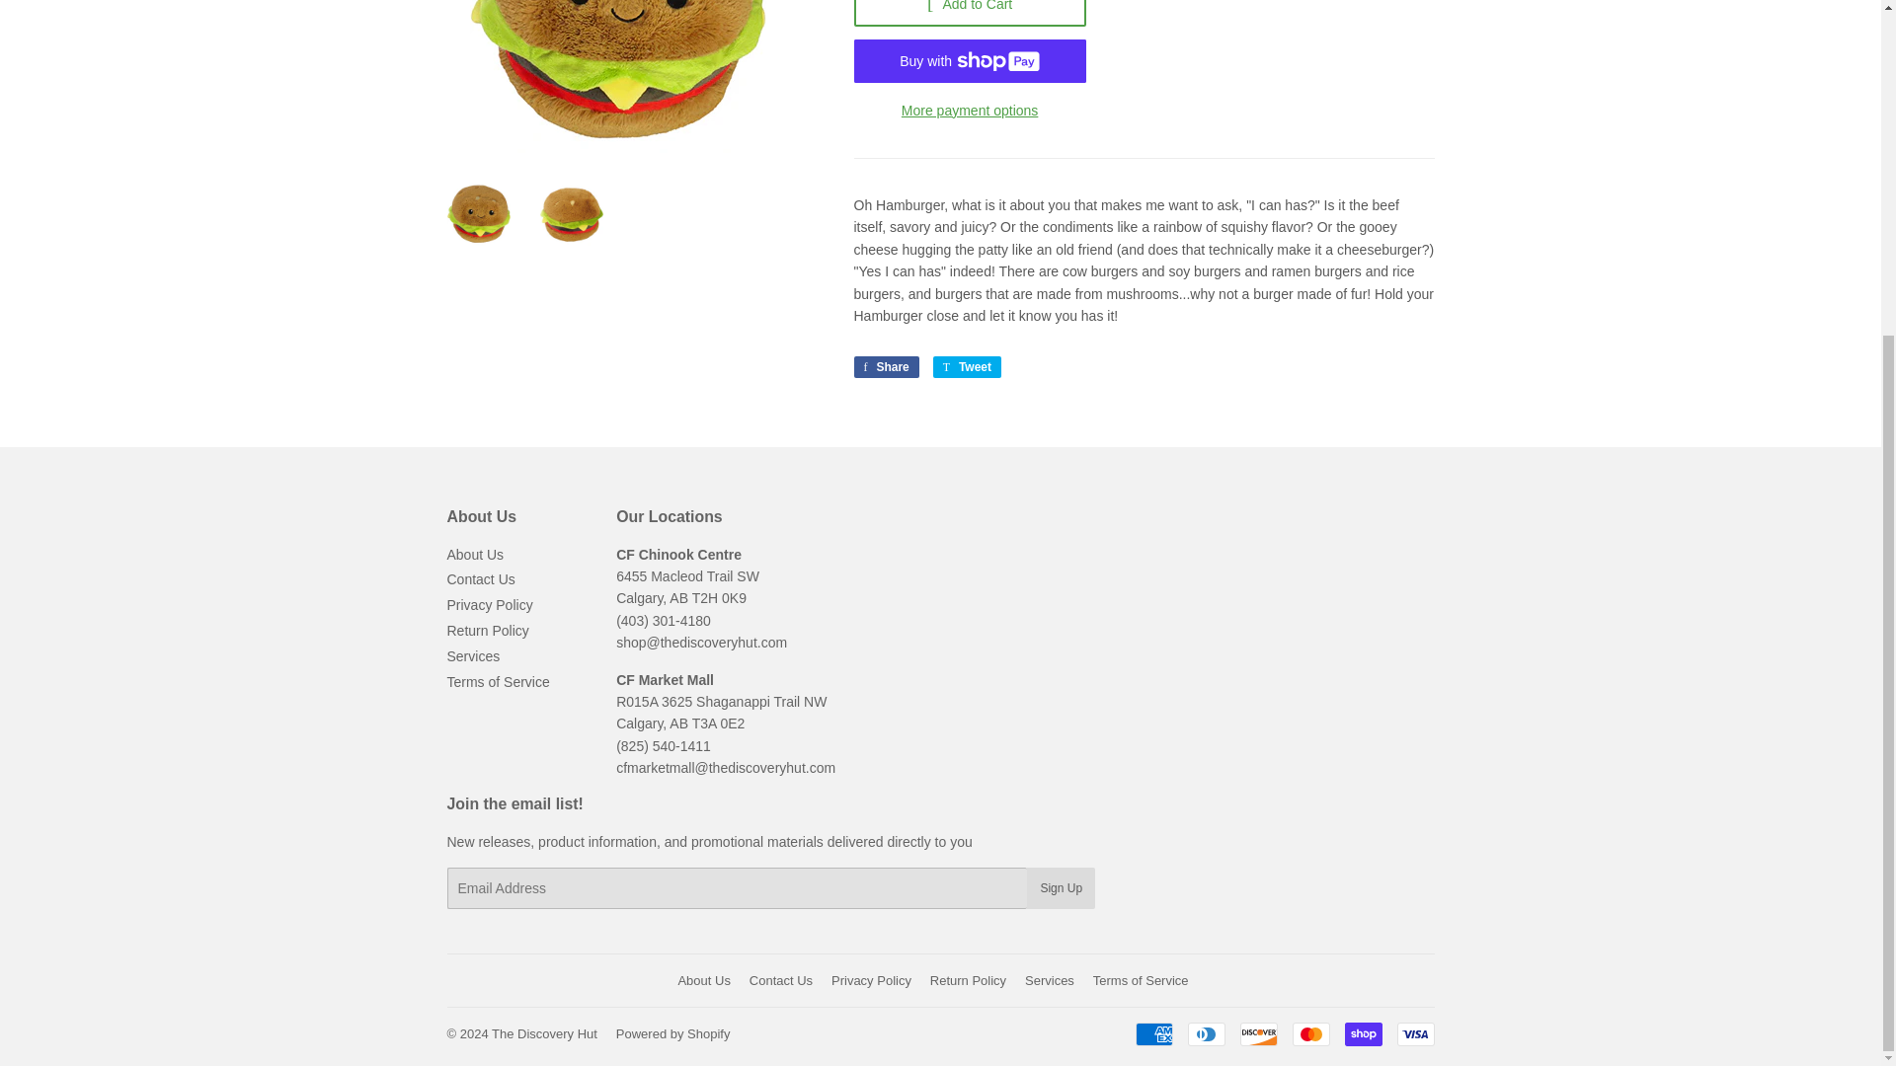  I want to click on Mastercard, so click(1309, 1033).